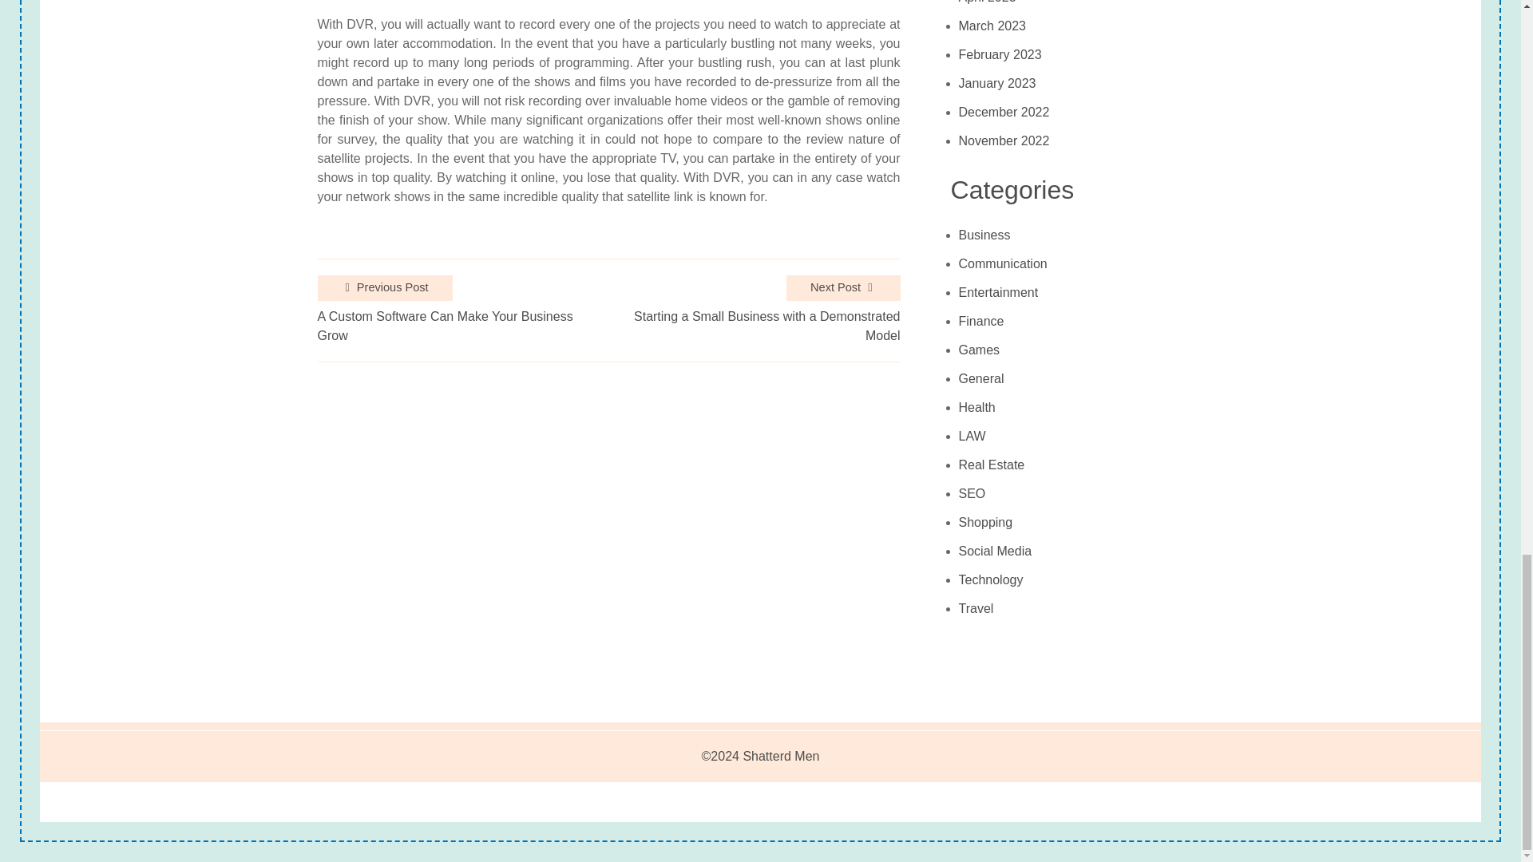  I want to click on Previous Post, so click(385, 287).